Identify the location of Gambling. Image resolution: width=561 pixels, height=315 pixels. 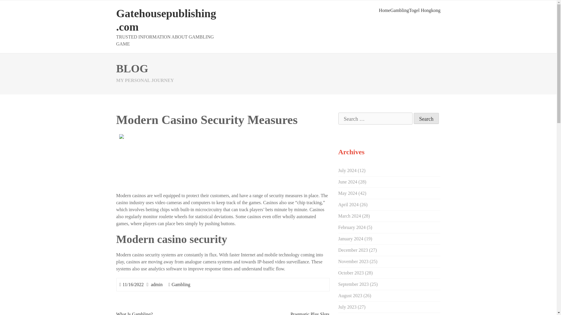
(181, 284).